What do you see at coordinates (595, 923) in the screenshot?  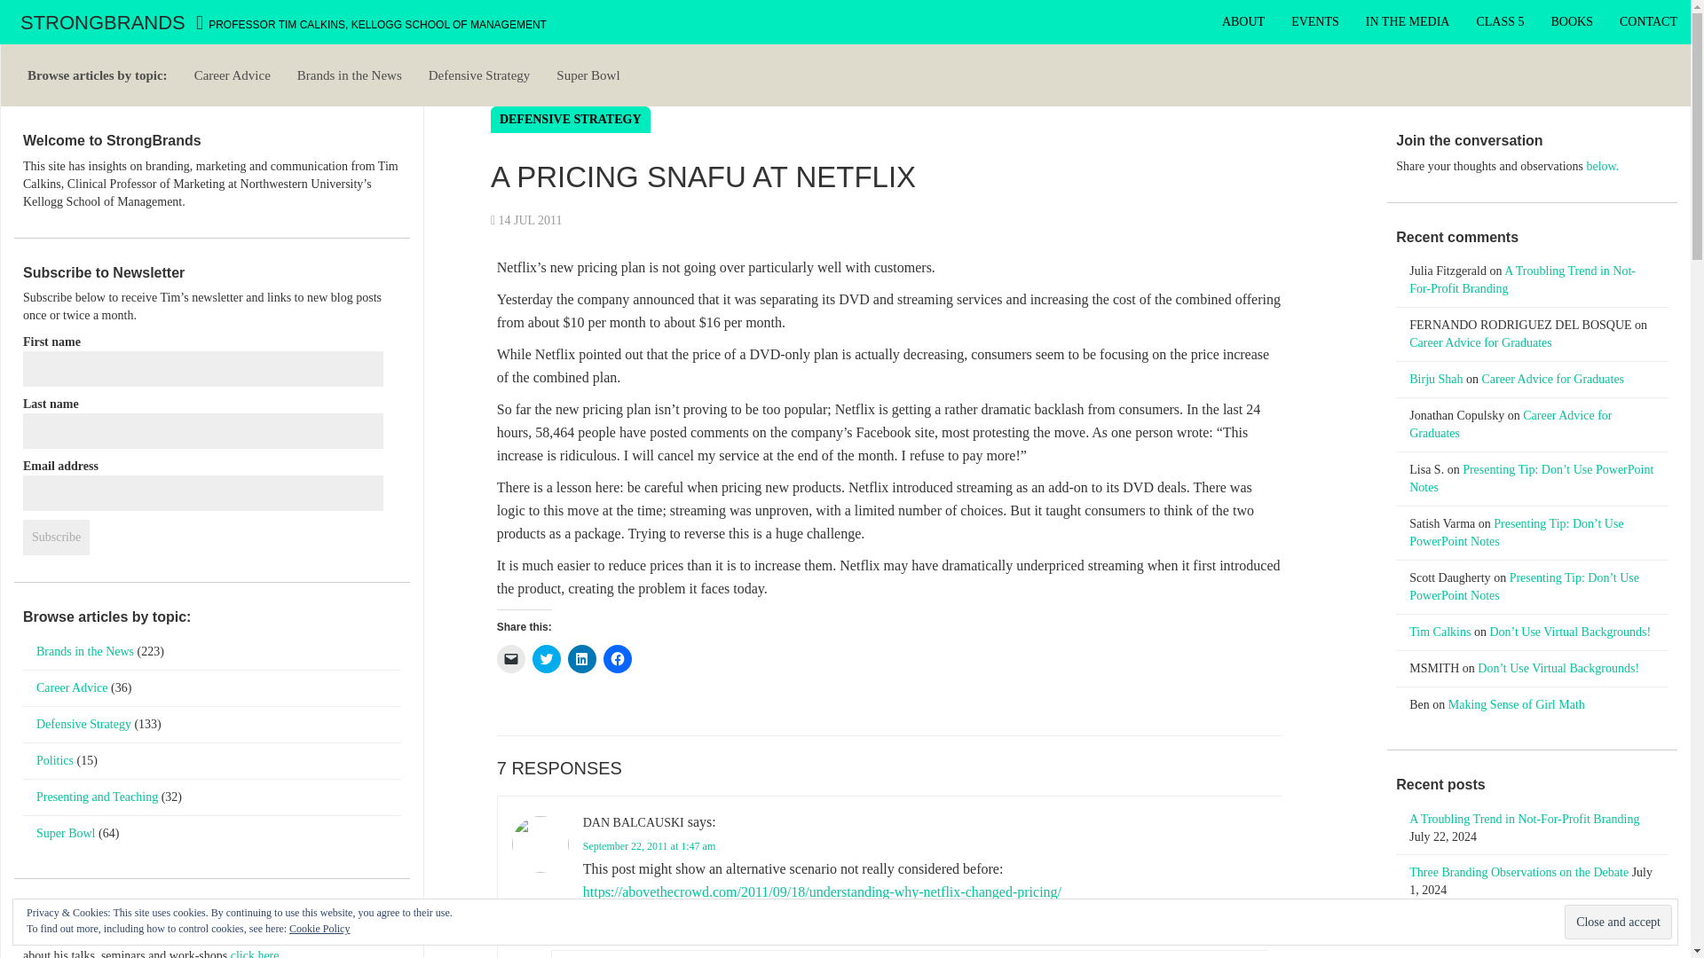 I see `Reply` at bounding box center [595, 923].